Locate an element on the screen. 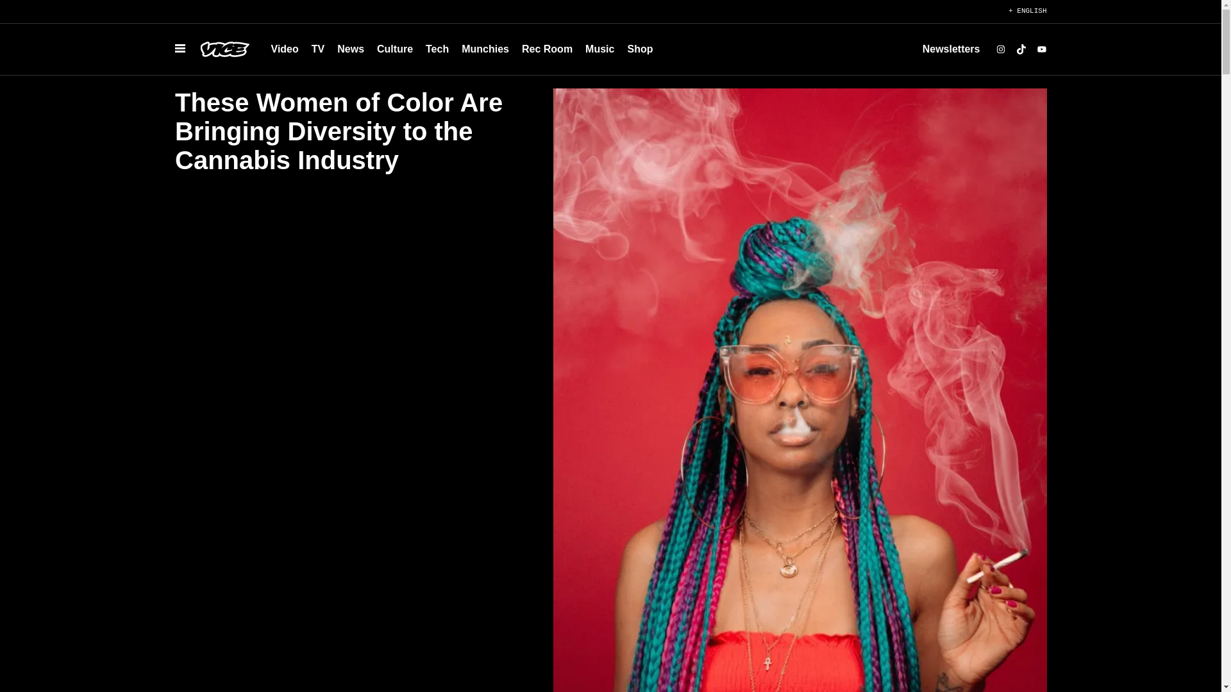 This screenshot has width=1231, height=692. Instagram is located at coordinates (1000, 49).